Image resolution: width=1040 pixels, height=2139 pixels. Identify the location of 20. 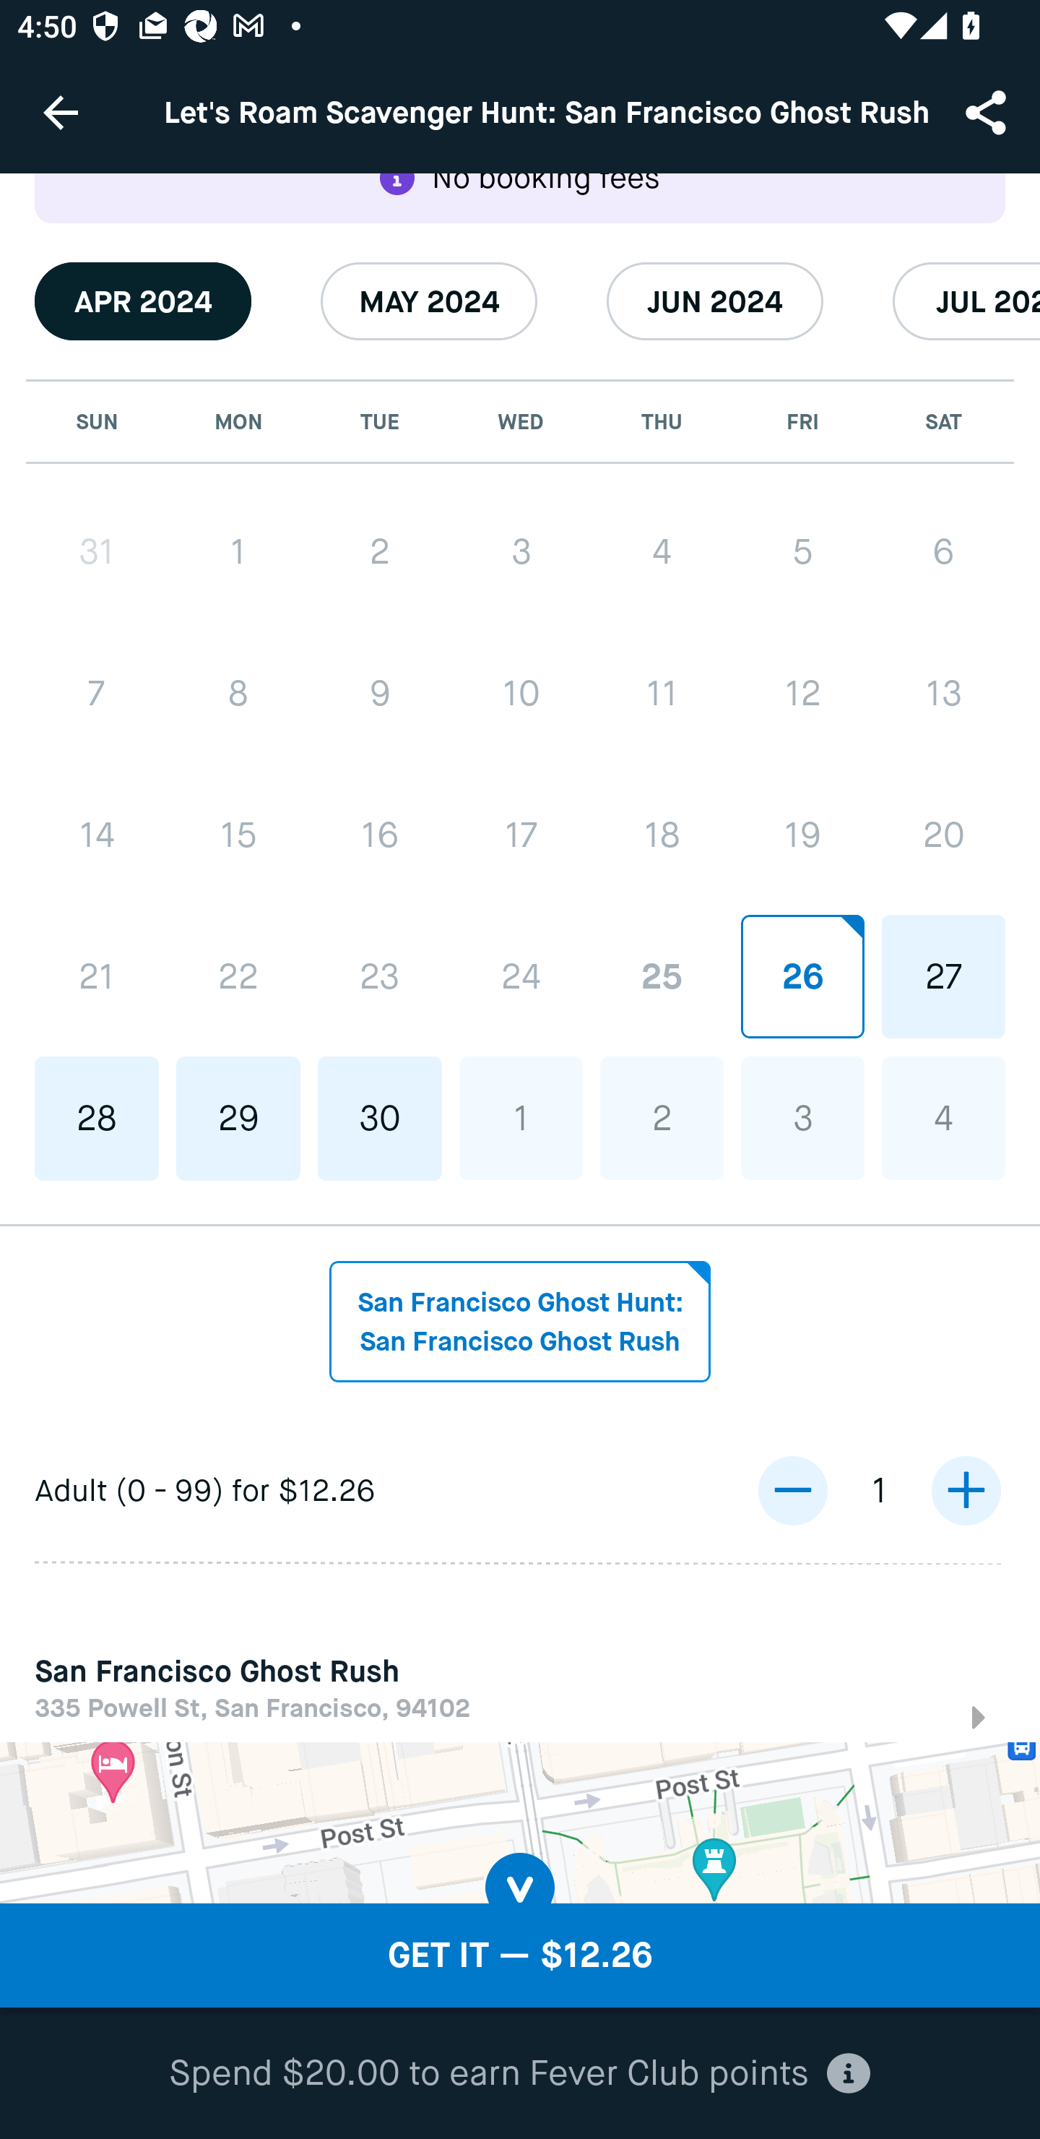
(943, 834).